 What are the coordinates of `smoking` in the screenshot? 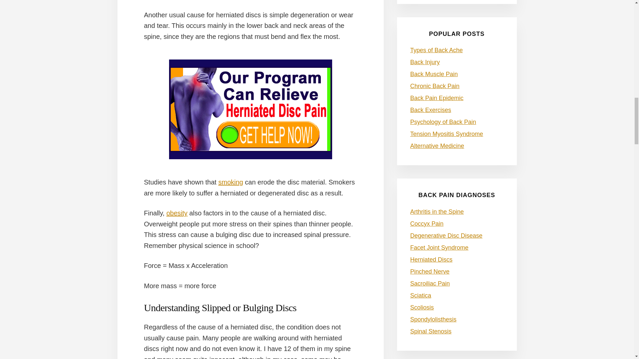 It's located at (230, 182).